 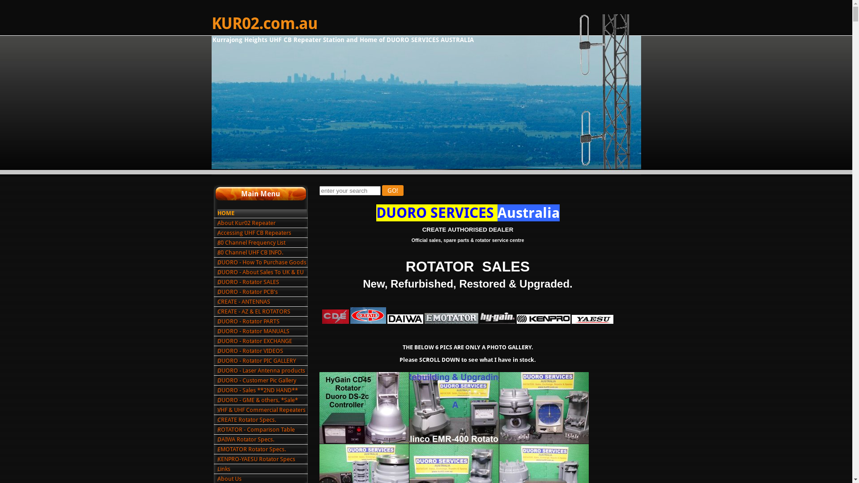 What do you see at coordinates (262, 479) in the screenshot?
I see `About Us` at bounding box center [262, 479].